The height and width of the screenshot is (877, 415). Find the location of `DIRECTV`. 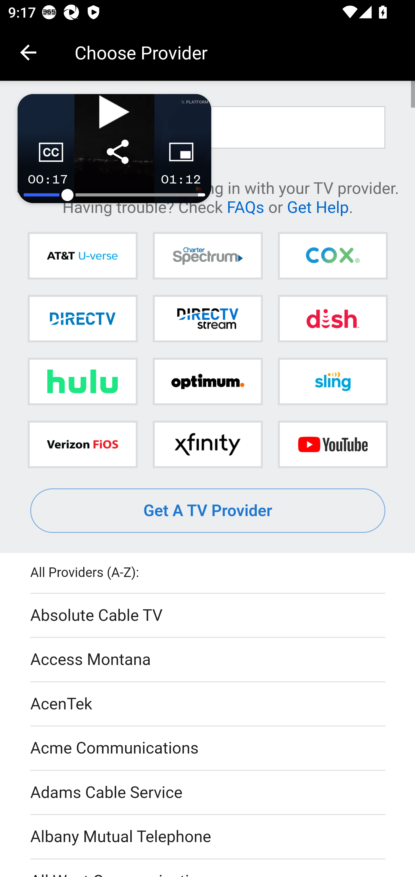

DIRECTV is located at coordinates (82, 318).